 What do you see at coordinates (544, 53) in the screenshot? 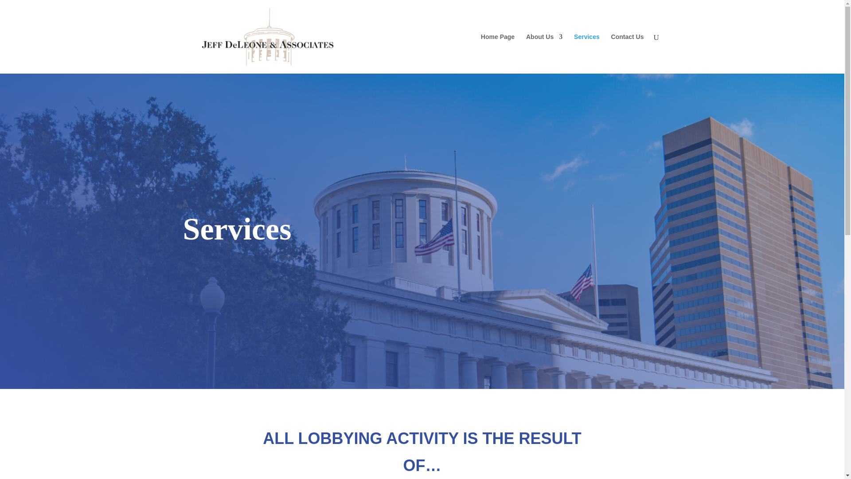
I see `About Us` at bounding box center [544, 53].